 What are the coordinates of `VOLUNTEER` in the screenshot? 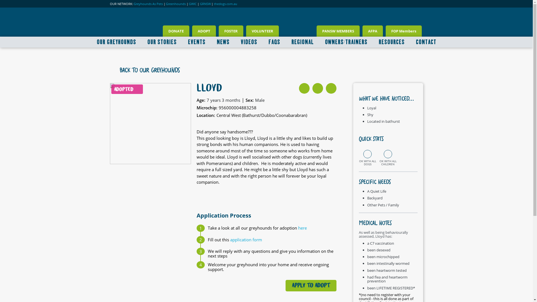 It's located at (262, 31).